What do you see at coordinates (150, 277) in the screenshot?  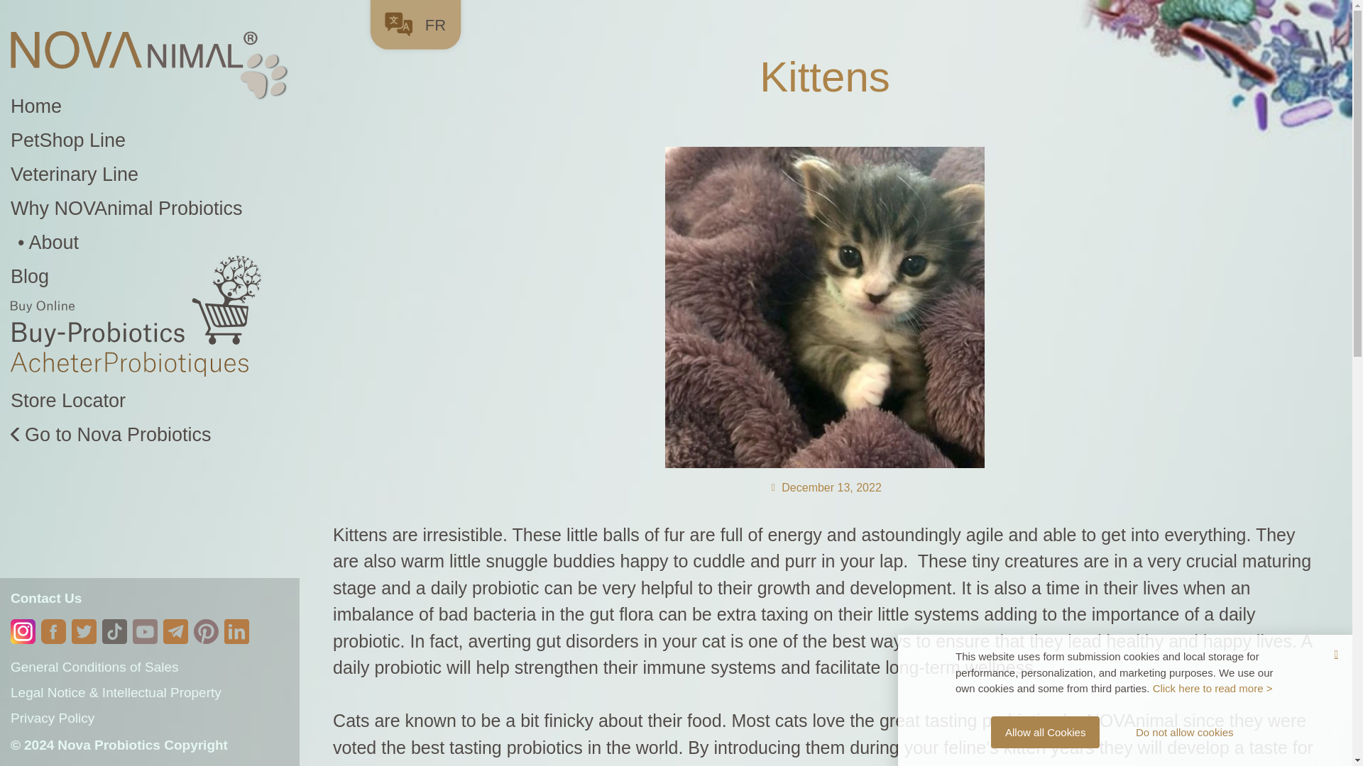 I see `Blog` at bounding box center [150, 277].